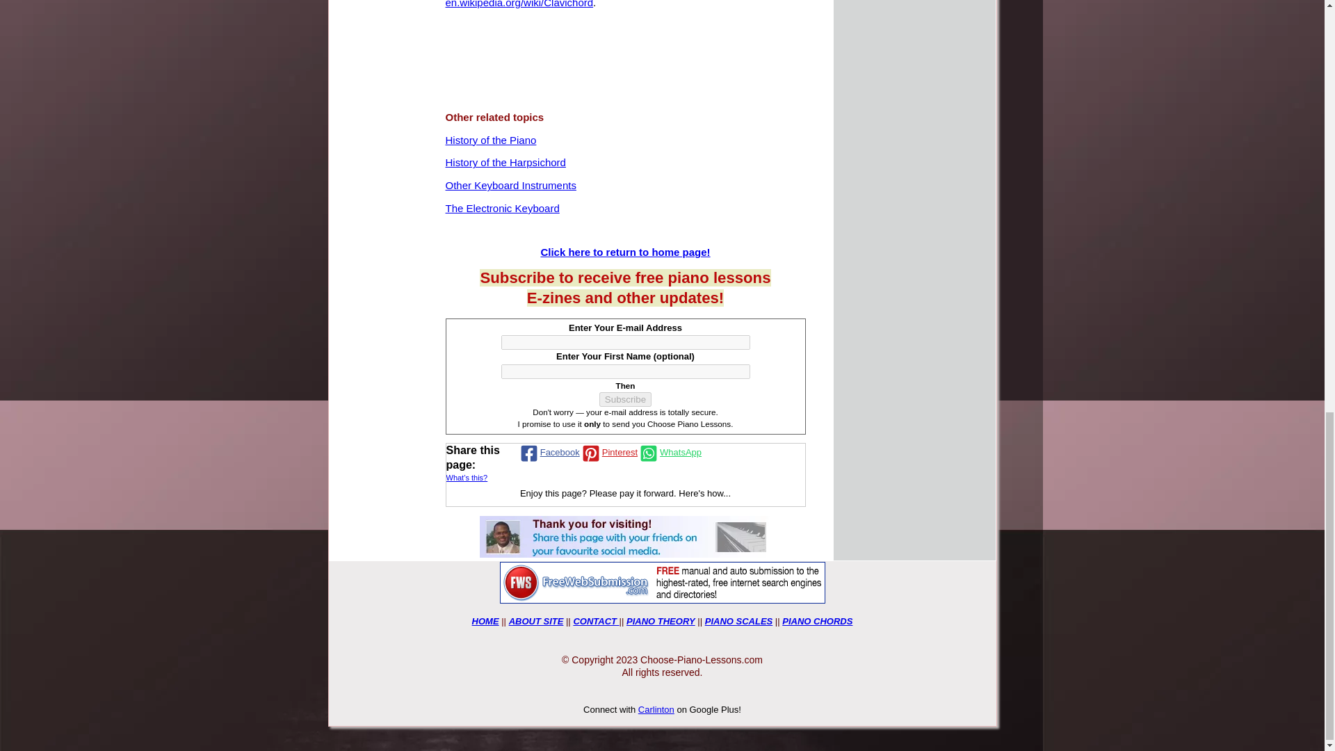 This screenshot has height=751, width=1335. Describe the element at coordinates (548, 453) in the screenshot. I see `Facebook` at that location.